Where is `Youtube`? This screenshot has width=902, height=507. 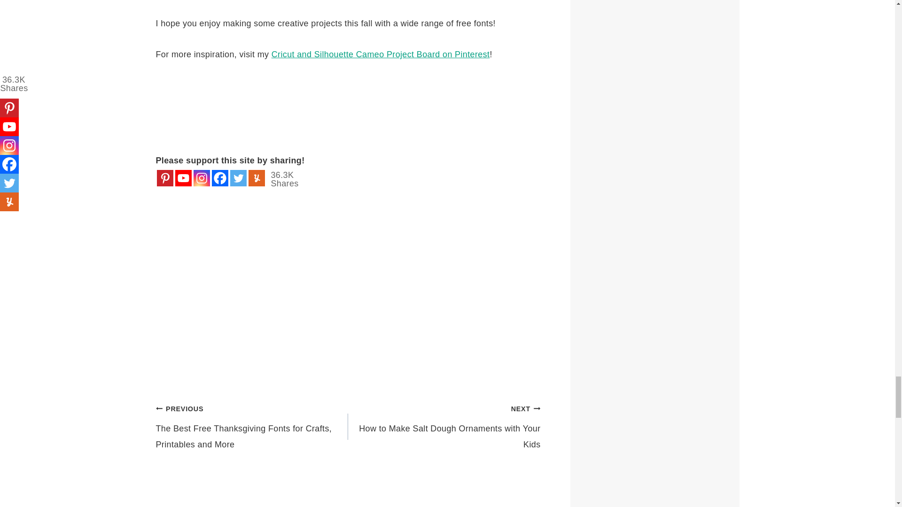 Youtube is located at coordinates (183, 178).